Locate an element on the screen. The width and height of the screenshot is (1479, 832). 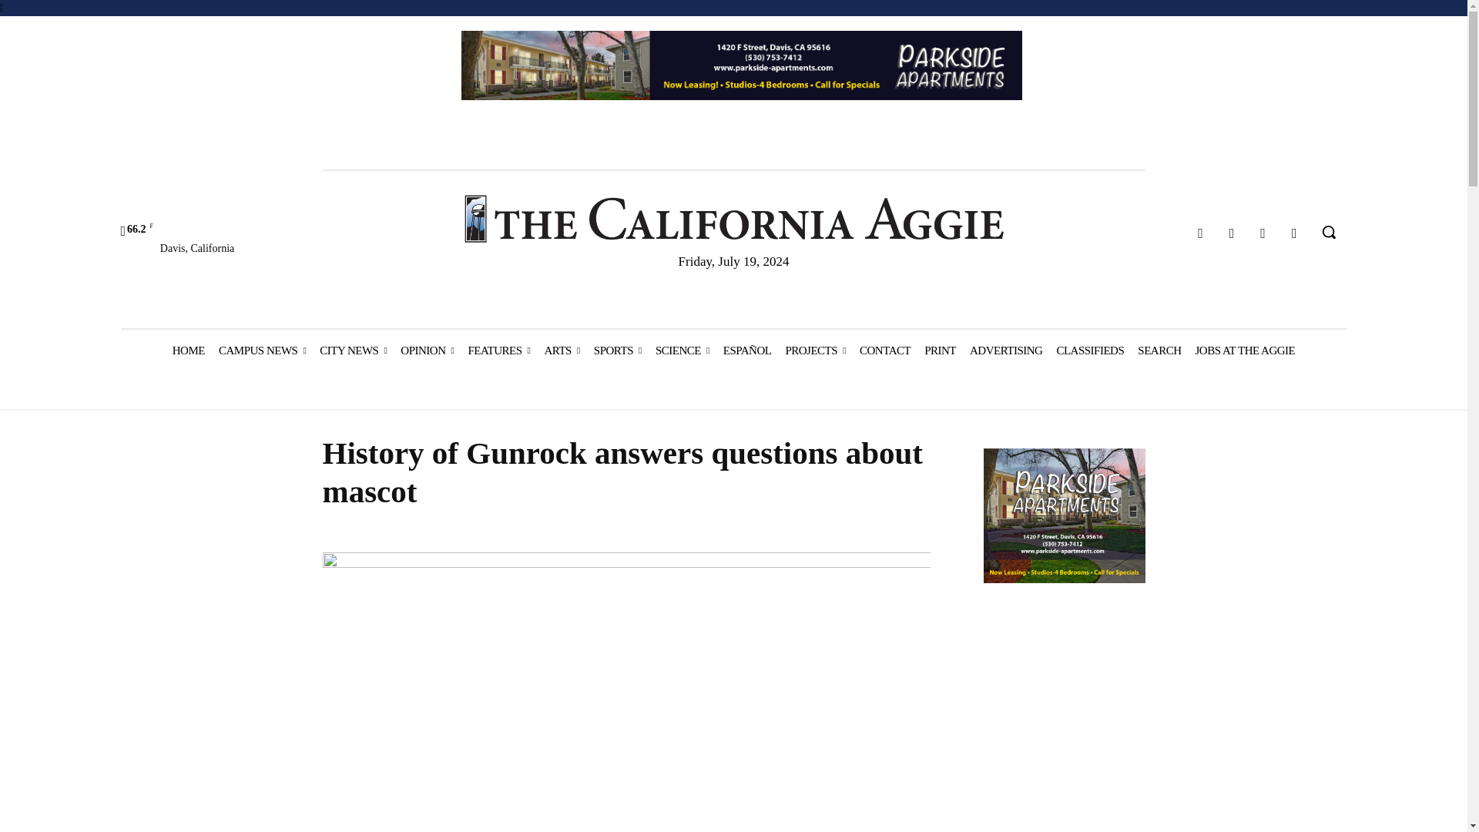
HOME is located at coordinates (188, 350).